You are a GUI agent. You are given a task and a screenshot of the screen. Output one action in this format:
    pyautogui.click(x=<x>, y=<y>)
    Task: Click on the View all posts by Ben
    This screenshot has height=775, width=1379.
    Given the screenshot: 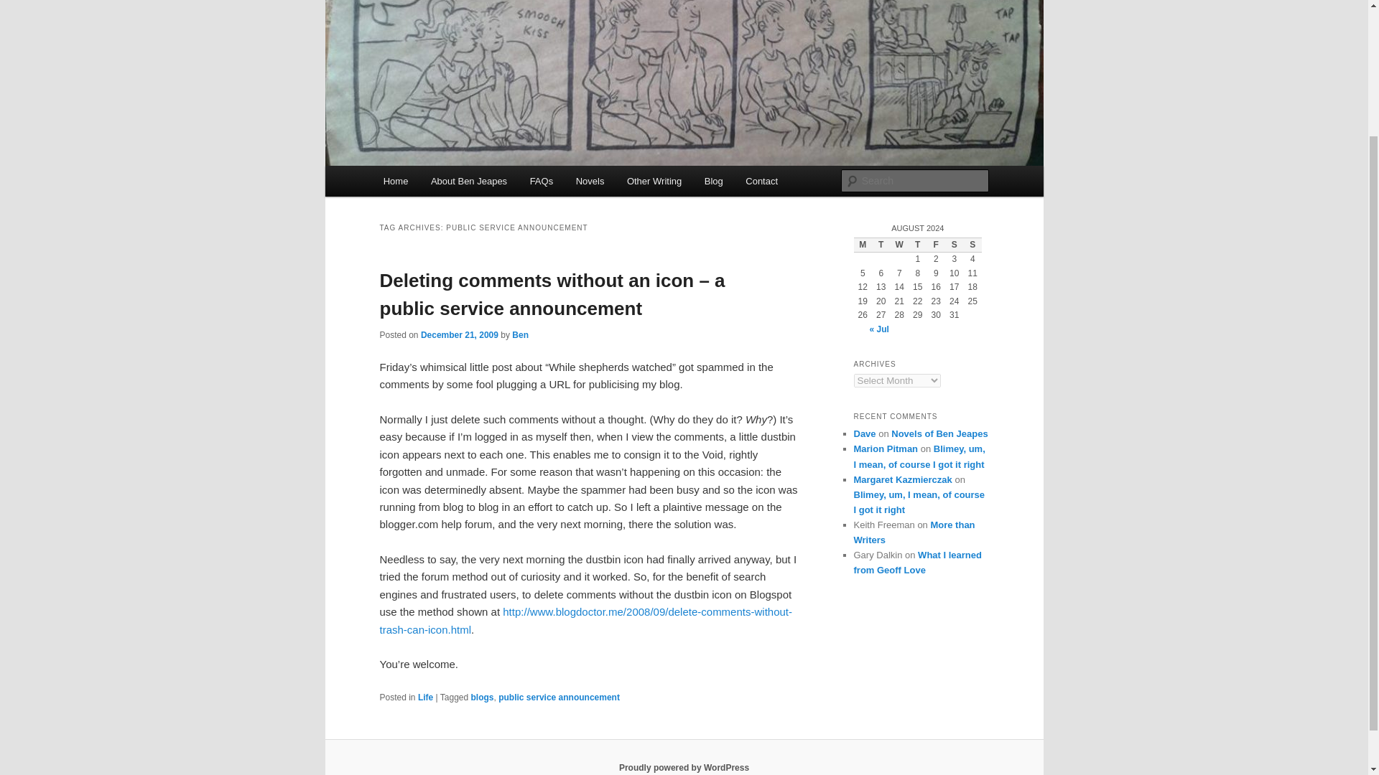 What is the action you would take?
    pyautogui.click(x=520, y=334)
    